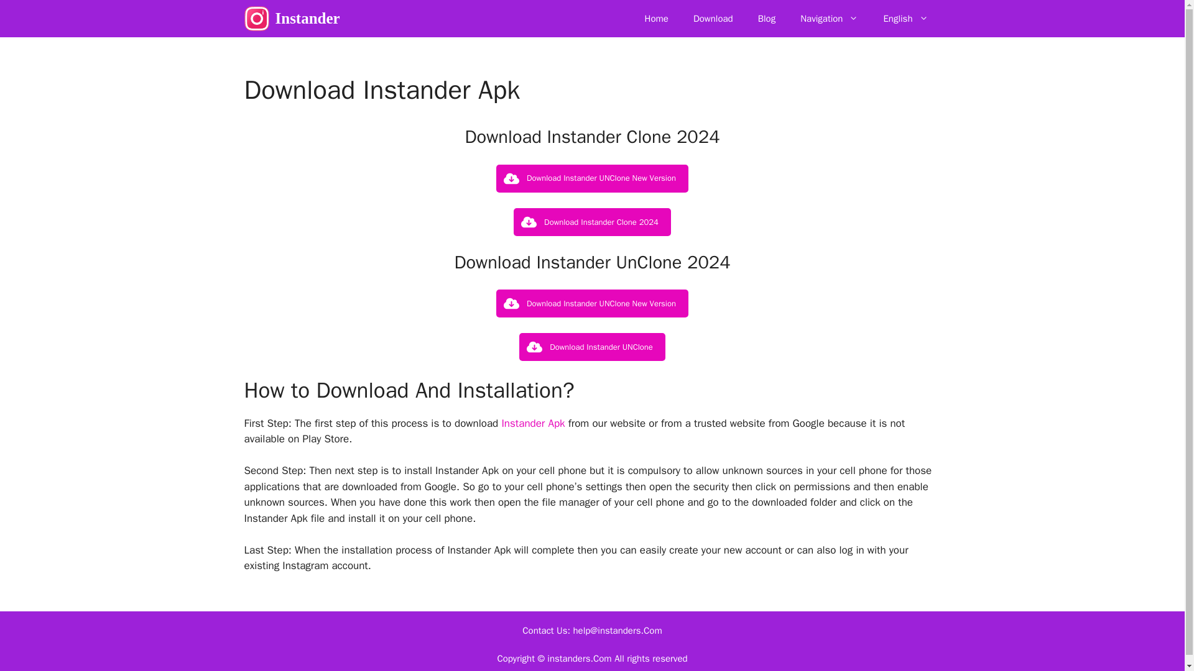 The height and width of the screenshot is (671, 1194). Describe the element at coordinates (307, 19) in the screenshot. I see `Instander` at that location.